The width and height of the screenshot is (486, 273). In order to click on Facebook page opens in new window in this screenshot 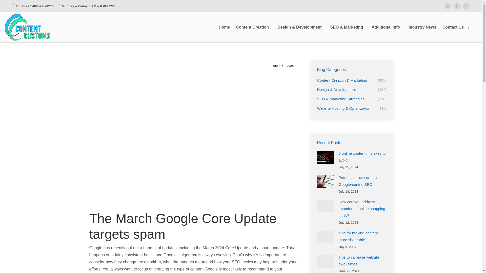, I will do `click(448, 6)`.